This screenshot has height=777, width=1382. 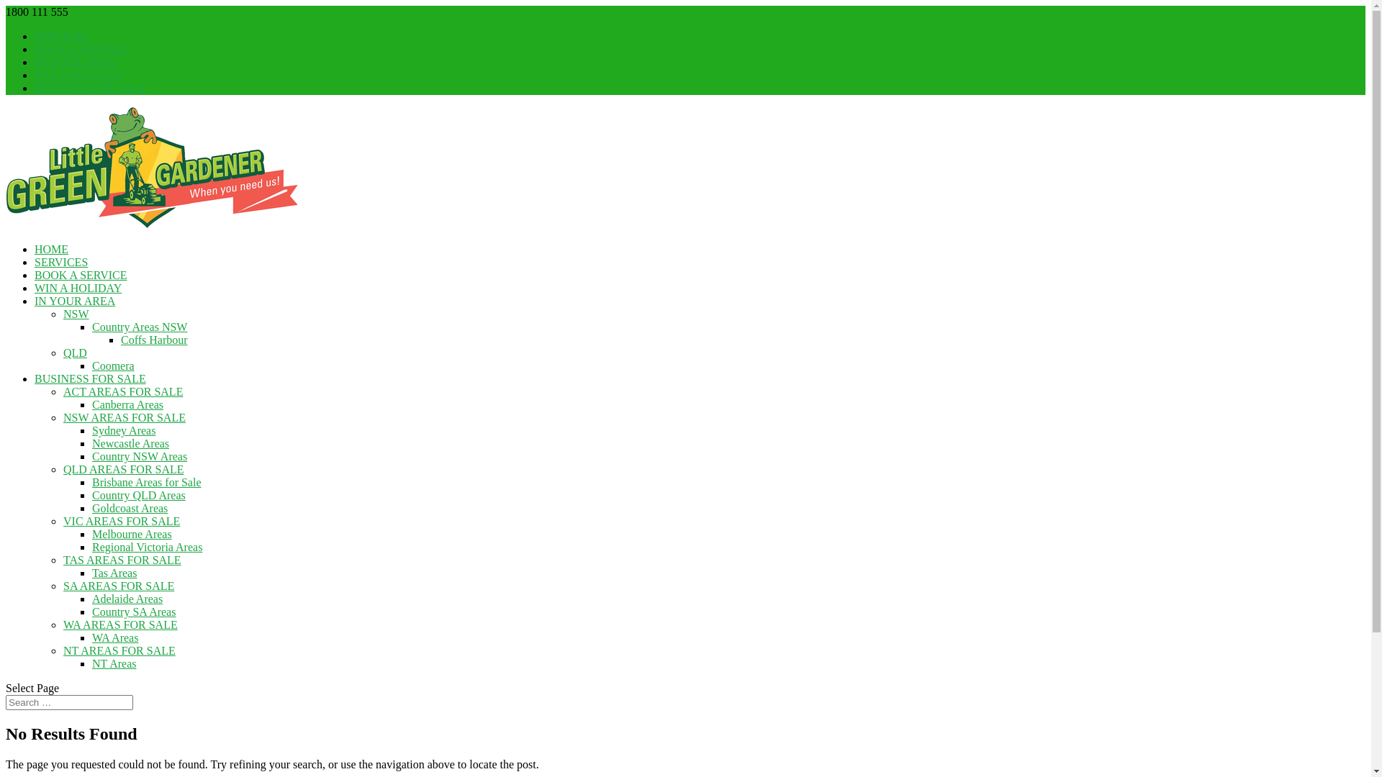 I want to click on Brisbane Areas for Sale, so click(x=147, y=482).